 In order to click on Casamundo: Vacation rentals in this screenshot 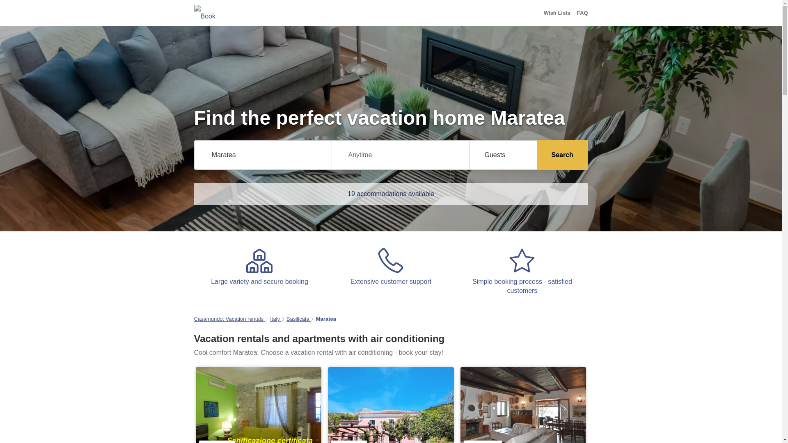, I will do `click(229, 319)`.